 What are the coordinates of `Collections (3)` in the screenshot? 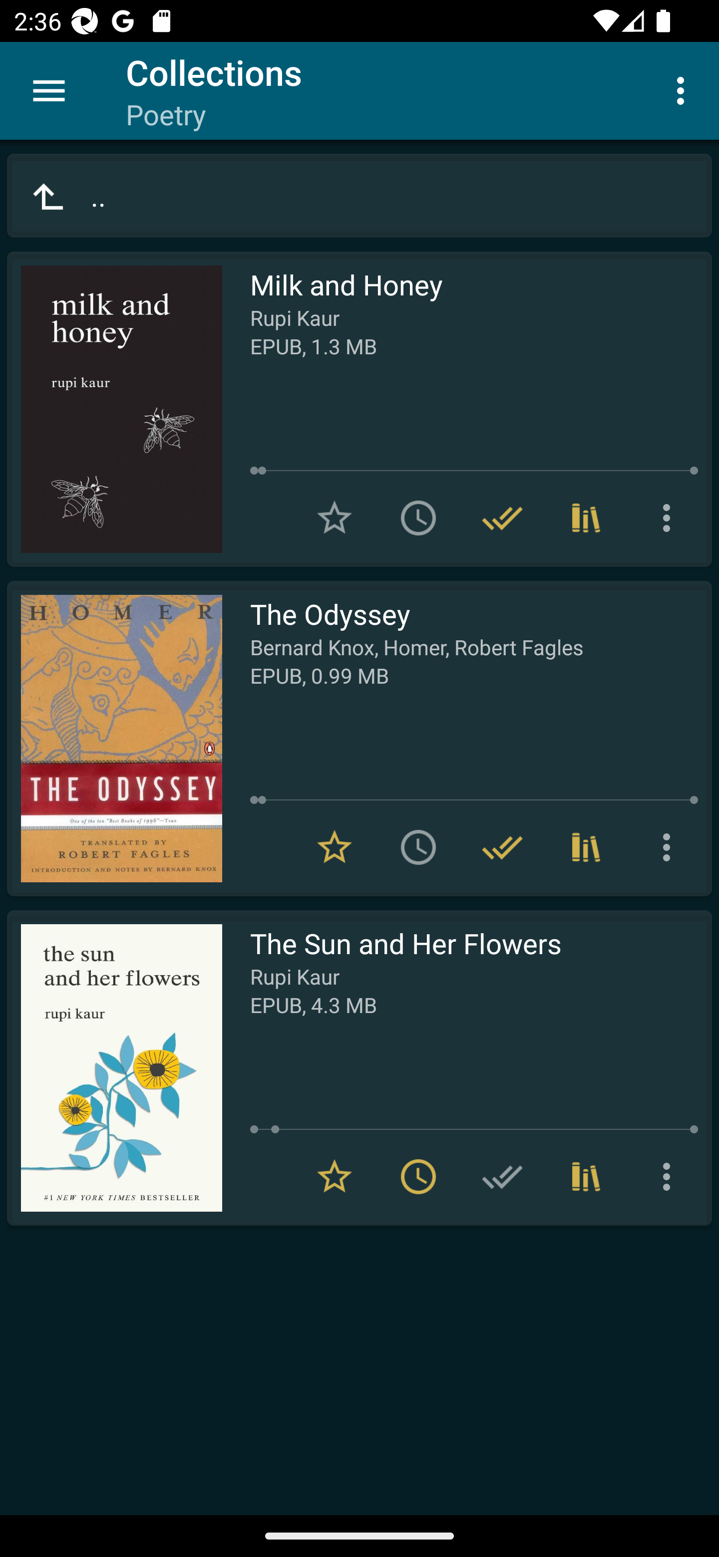 It's located at (586, 847).